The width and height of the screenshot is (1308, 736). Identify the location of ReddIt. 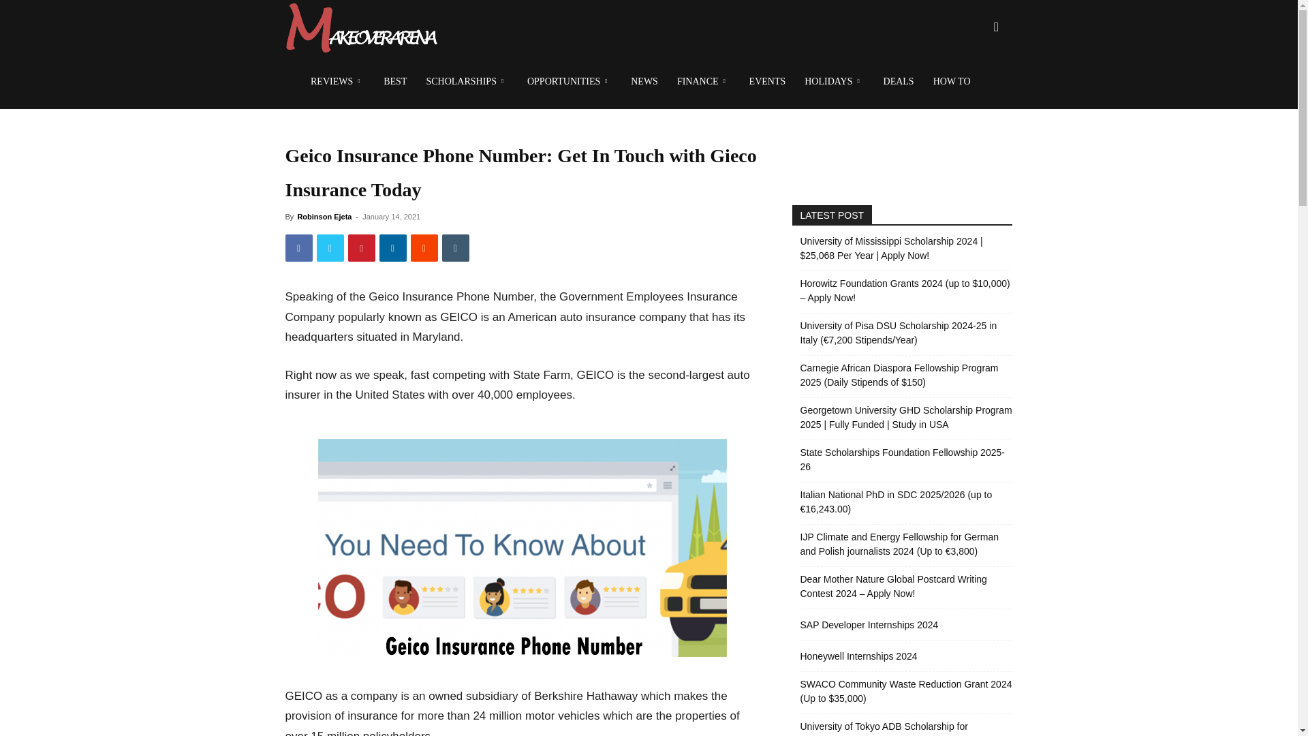
(424, 248).